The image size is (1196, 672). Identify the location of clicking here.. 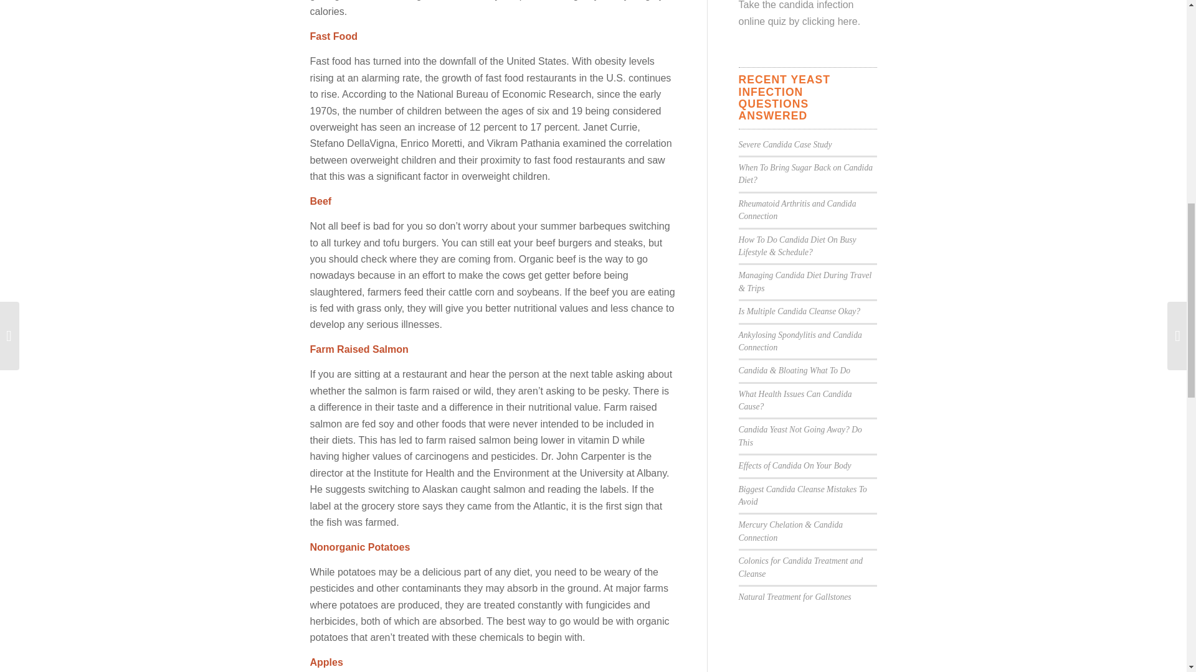
(831, 21).